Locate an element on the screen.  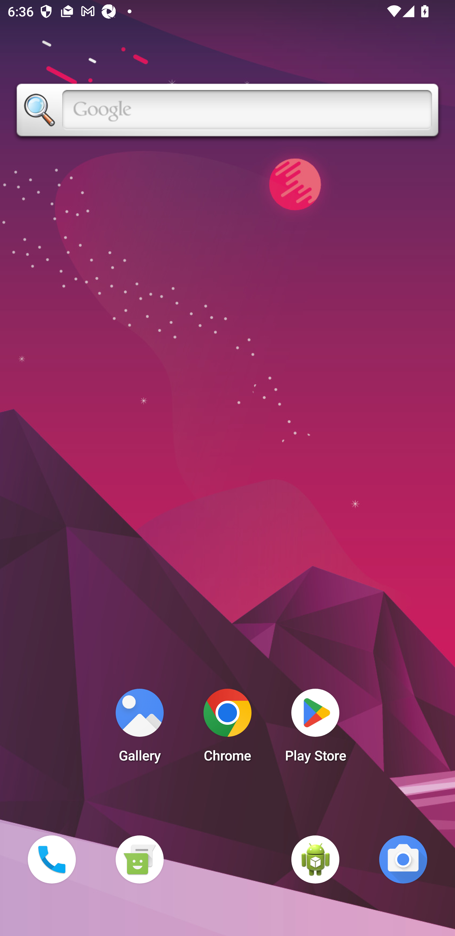
Phone is located at coordinates (52, 859).